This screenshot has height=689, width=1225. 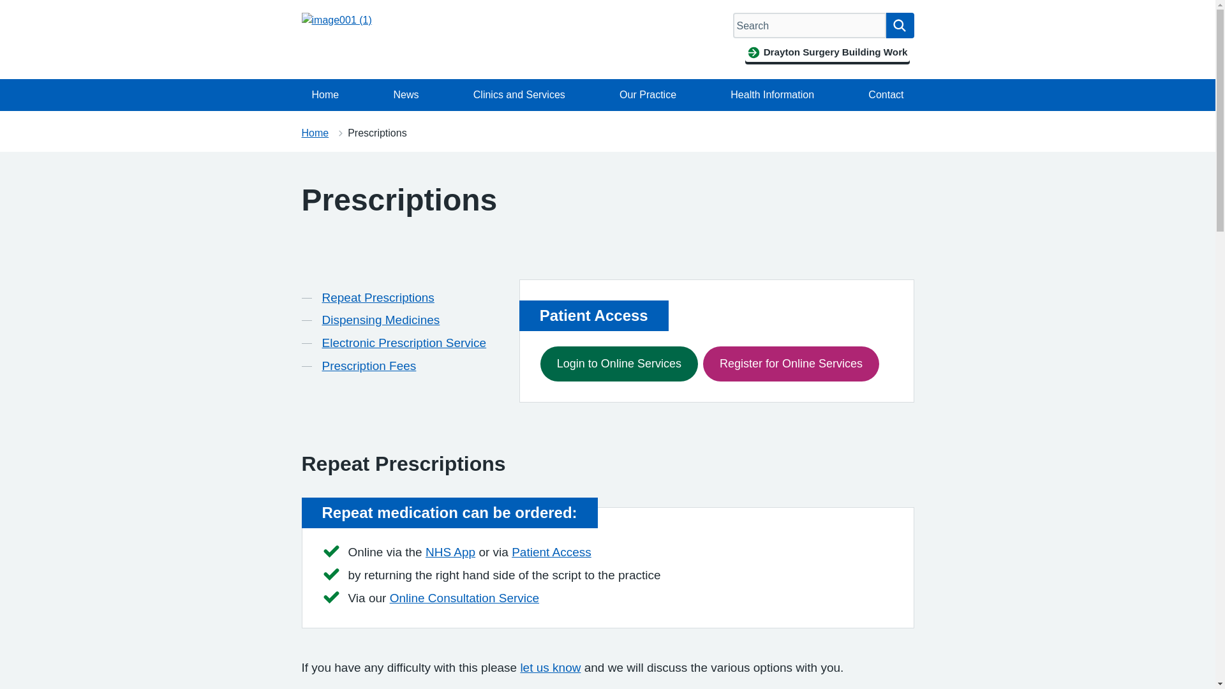 What do you see at coordinates (406, 94) in the screenshot?
I see `News` at bounding box center [406, 94].